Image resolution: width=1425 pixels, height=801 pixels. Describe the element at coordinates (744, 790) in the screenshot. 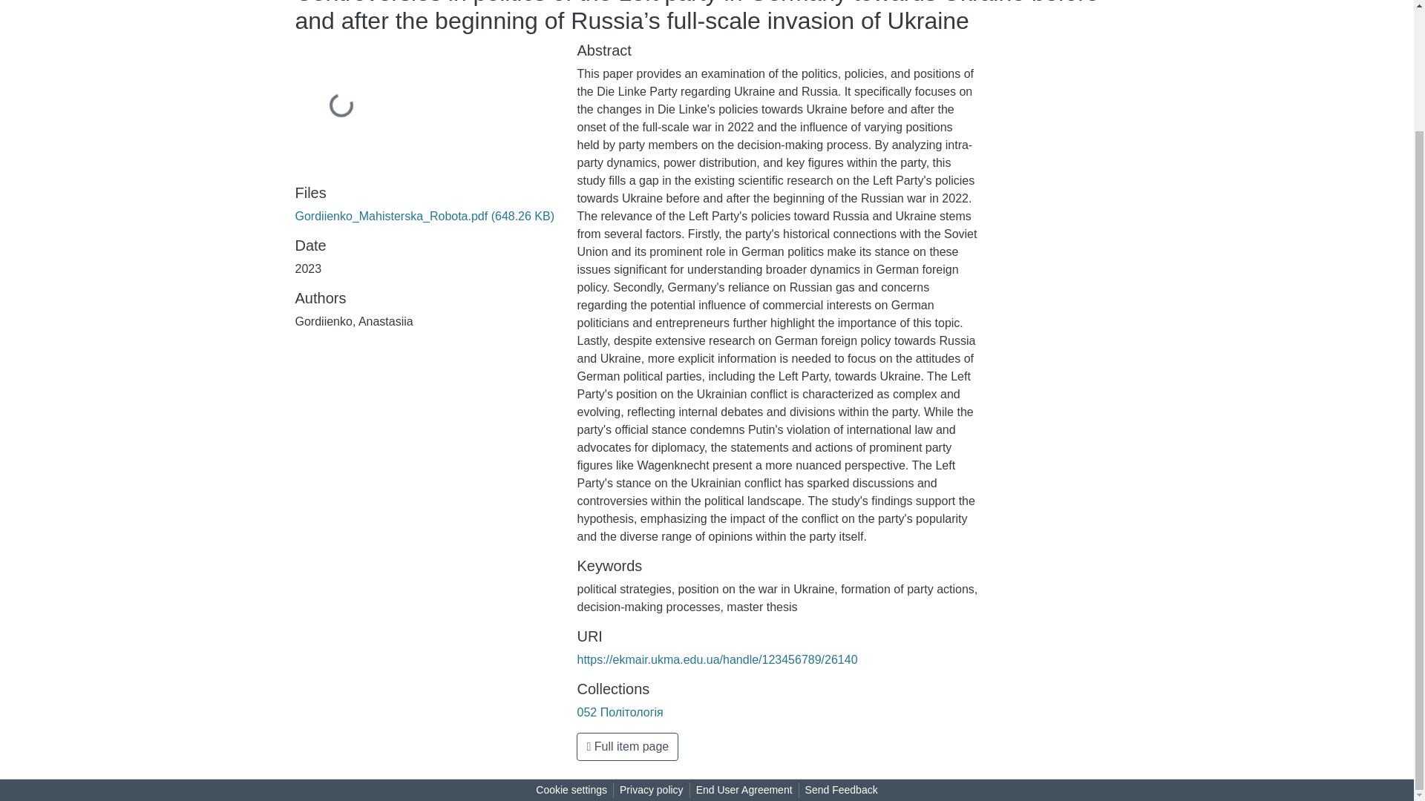

I see `End User Agreement` at that location.